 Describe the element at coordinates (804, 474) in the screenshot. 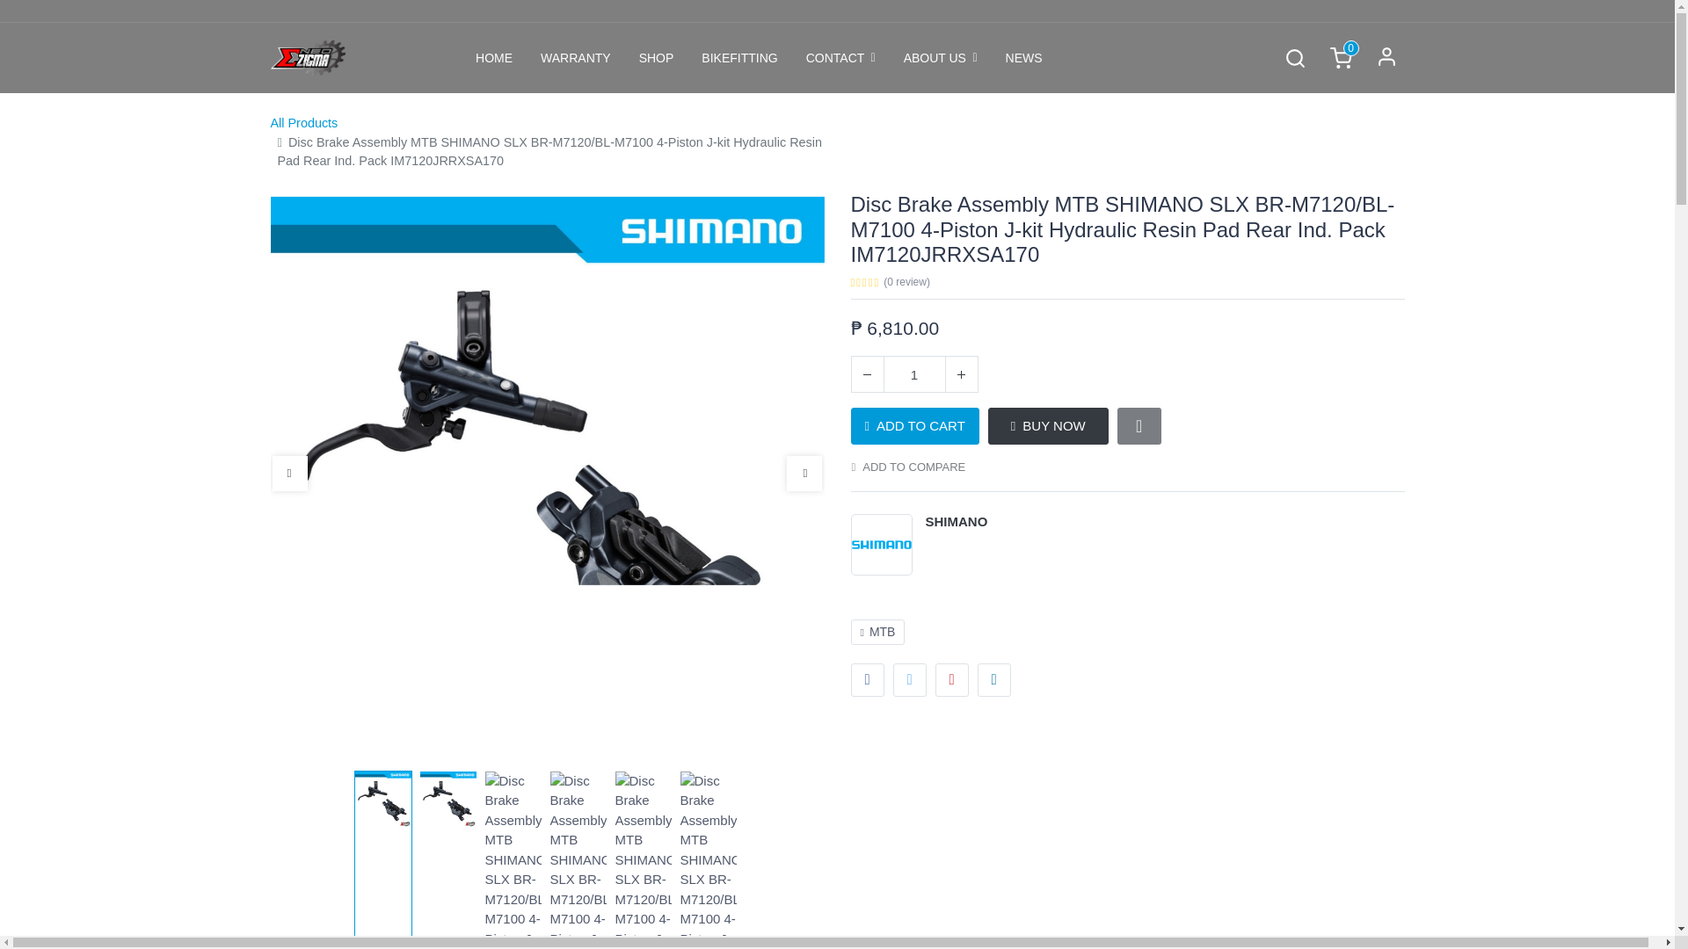

I see `Next` at that location.